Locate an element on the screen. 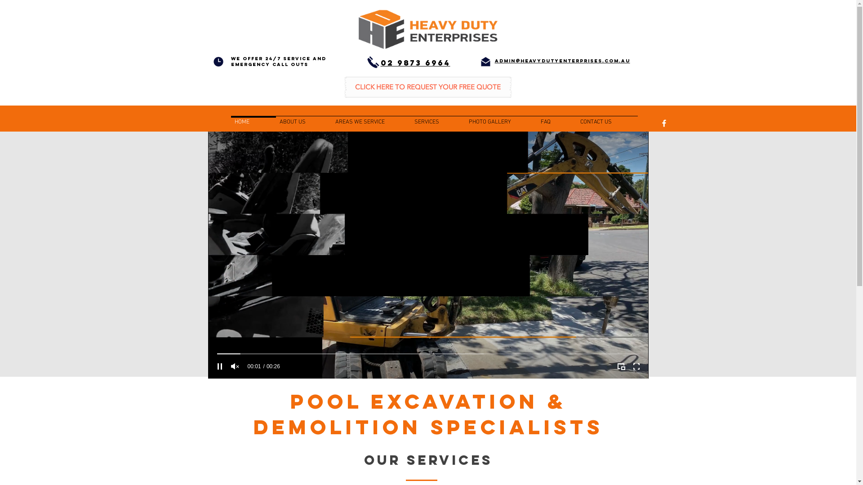 The image size is (863, 485). FAQ is located at coordinates (556, 119).